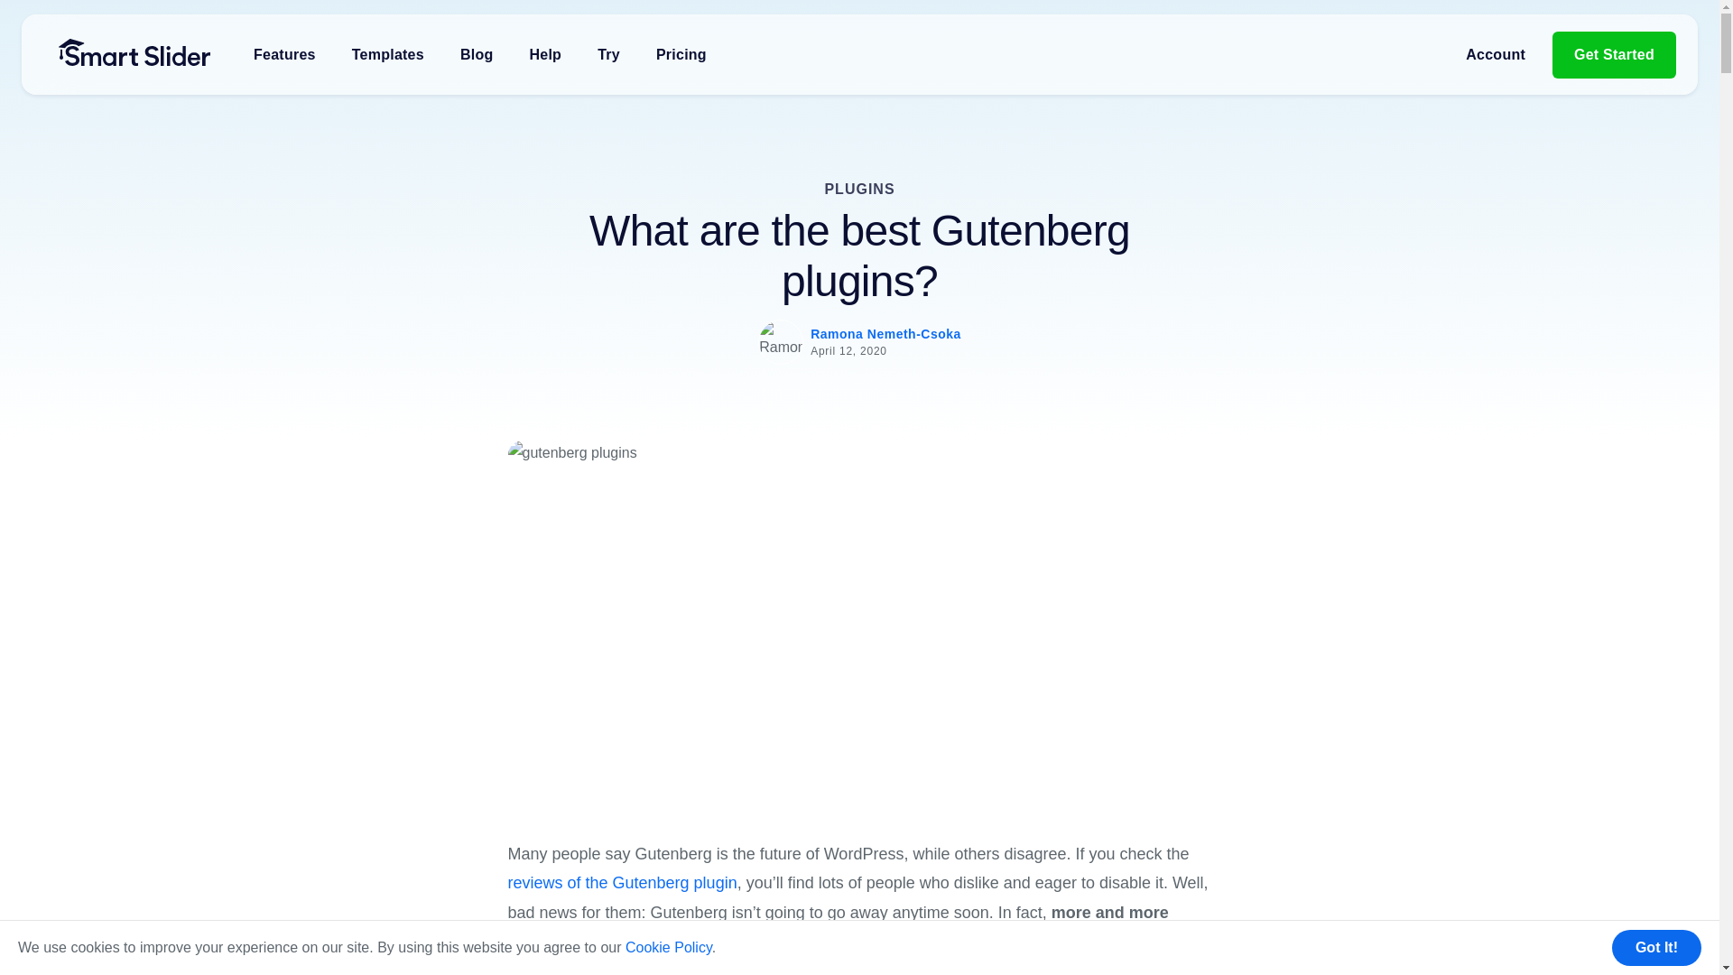 This screenshot has width=1733, height=975. I want to click on Blog, so click(477, 54).